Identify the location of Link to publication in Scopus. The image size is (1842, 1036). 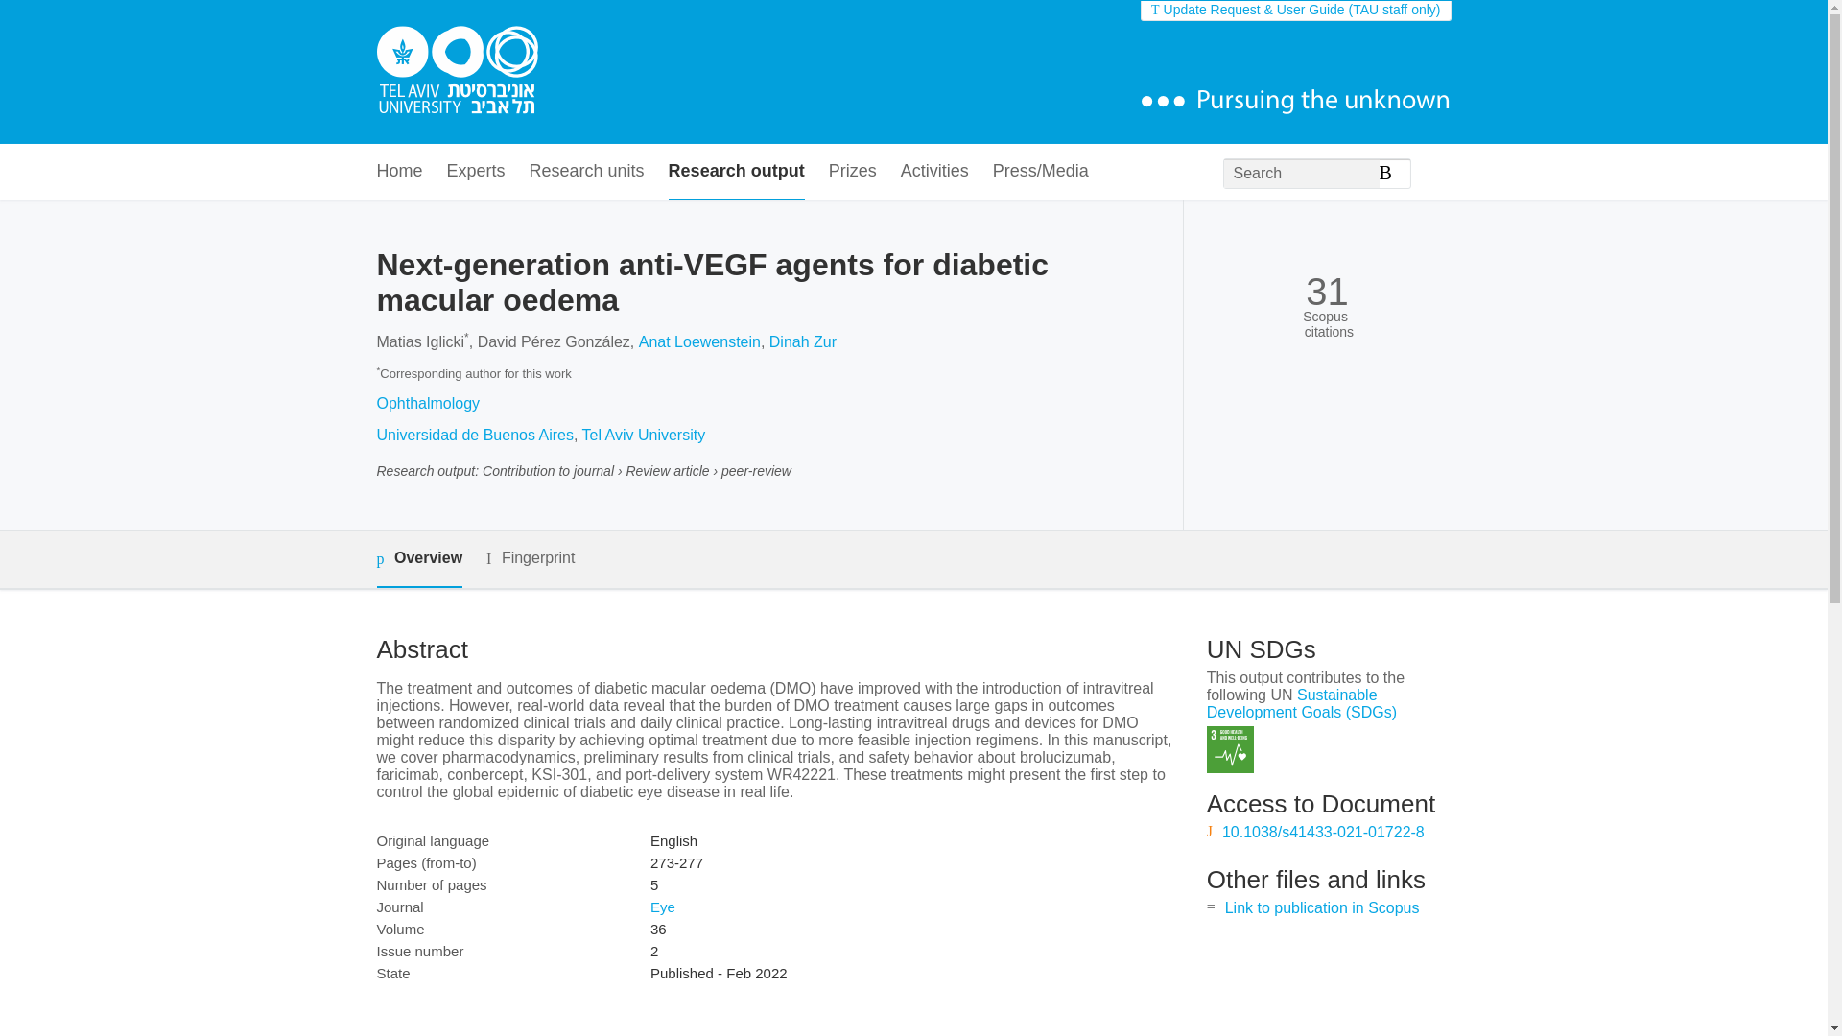
(1322, 907).